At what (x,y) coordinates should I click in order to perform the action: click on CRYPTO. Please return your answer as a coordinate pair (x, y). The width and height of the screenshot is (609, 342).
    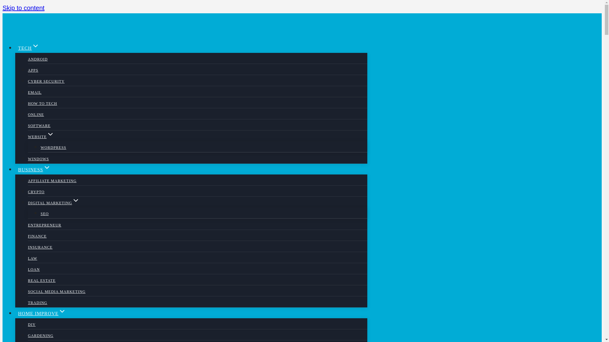
    Looking at the image, I should click on (36, 192).